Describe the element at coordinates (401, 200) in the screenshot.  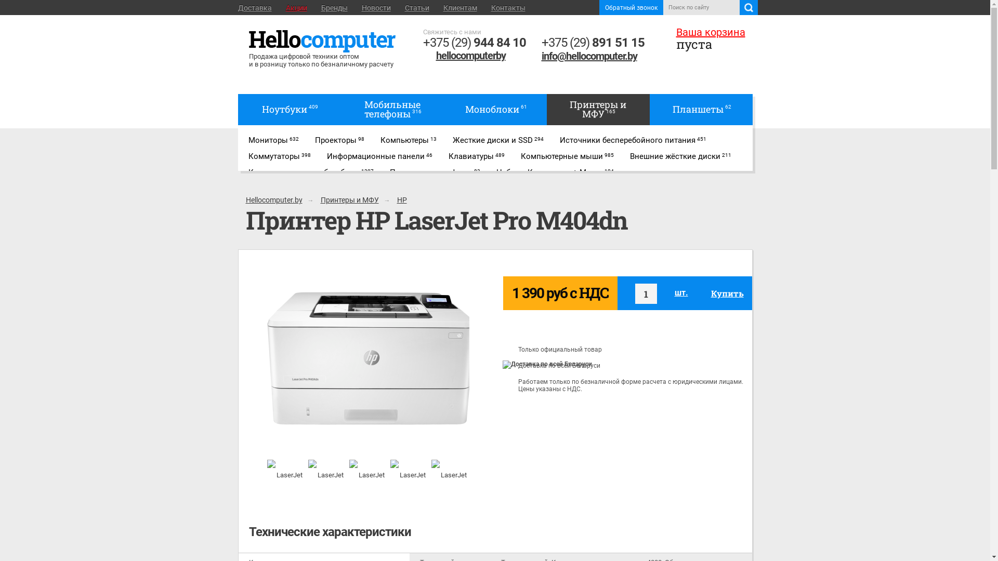
I see `HP` at that location.